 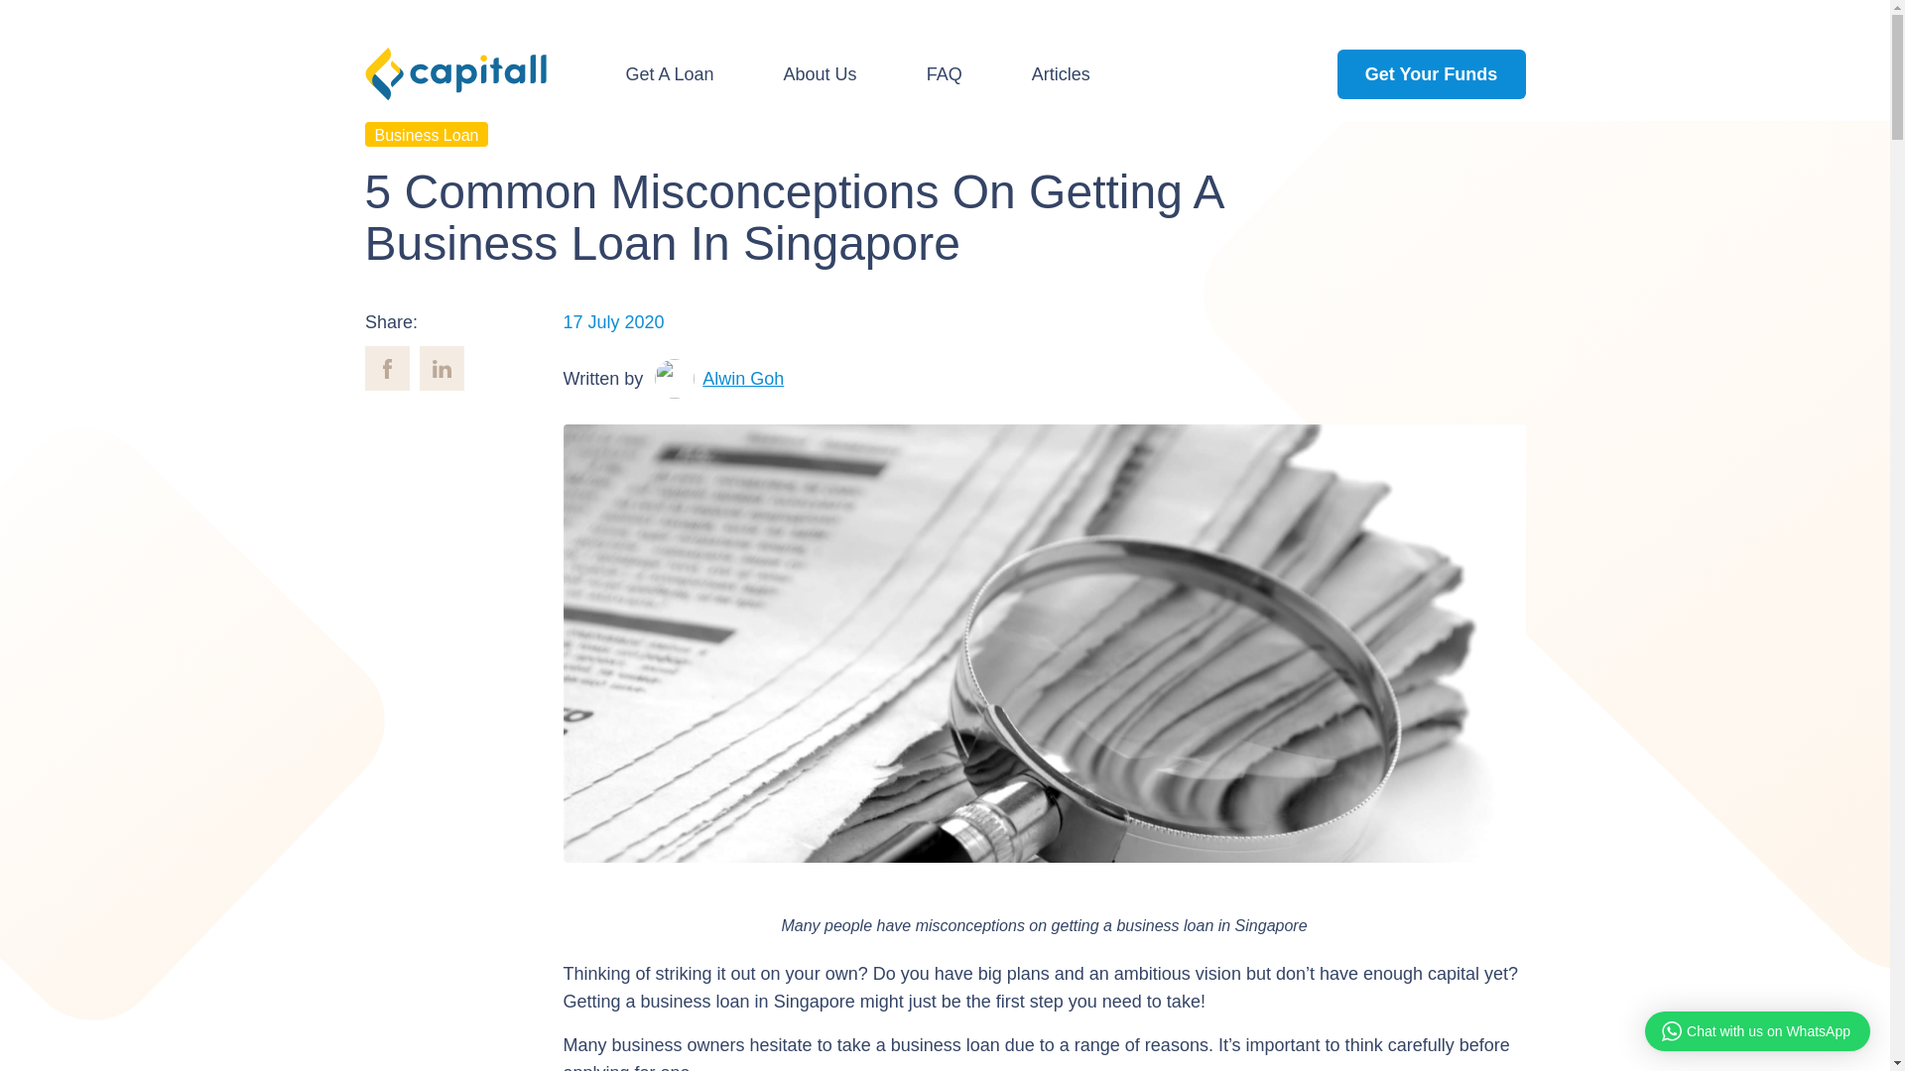 I want to click on Alwin Goh, so click(x=742, y=379).